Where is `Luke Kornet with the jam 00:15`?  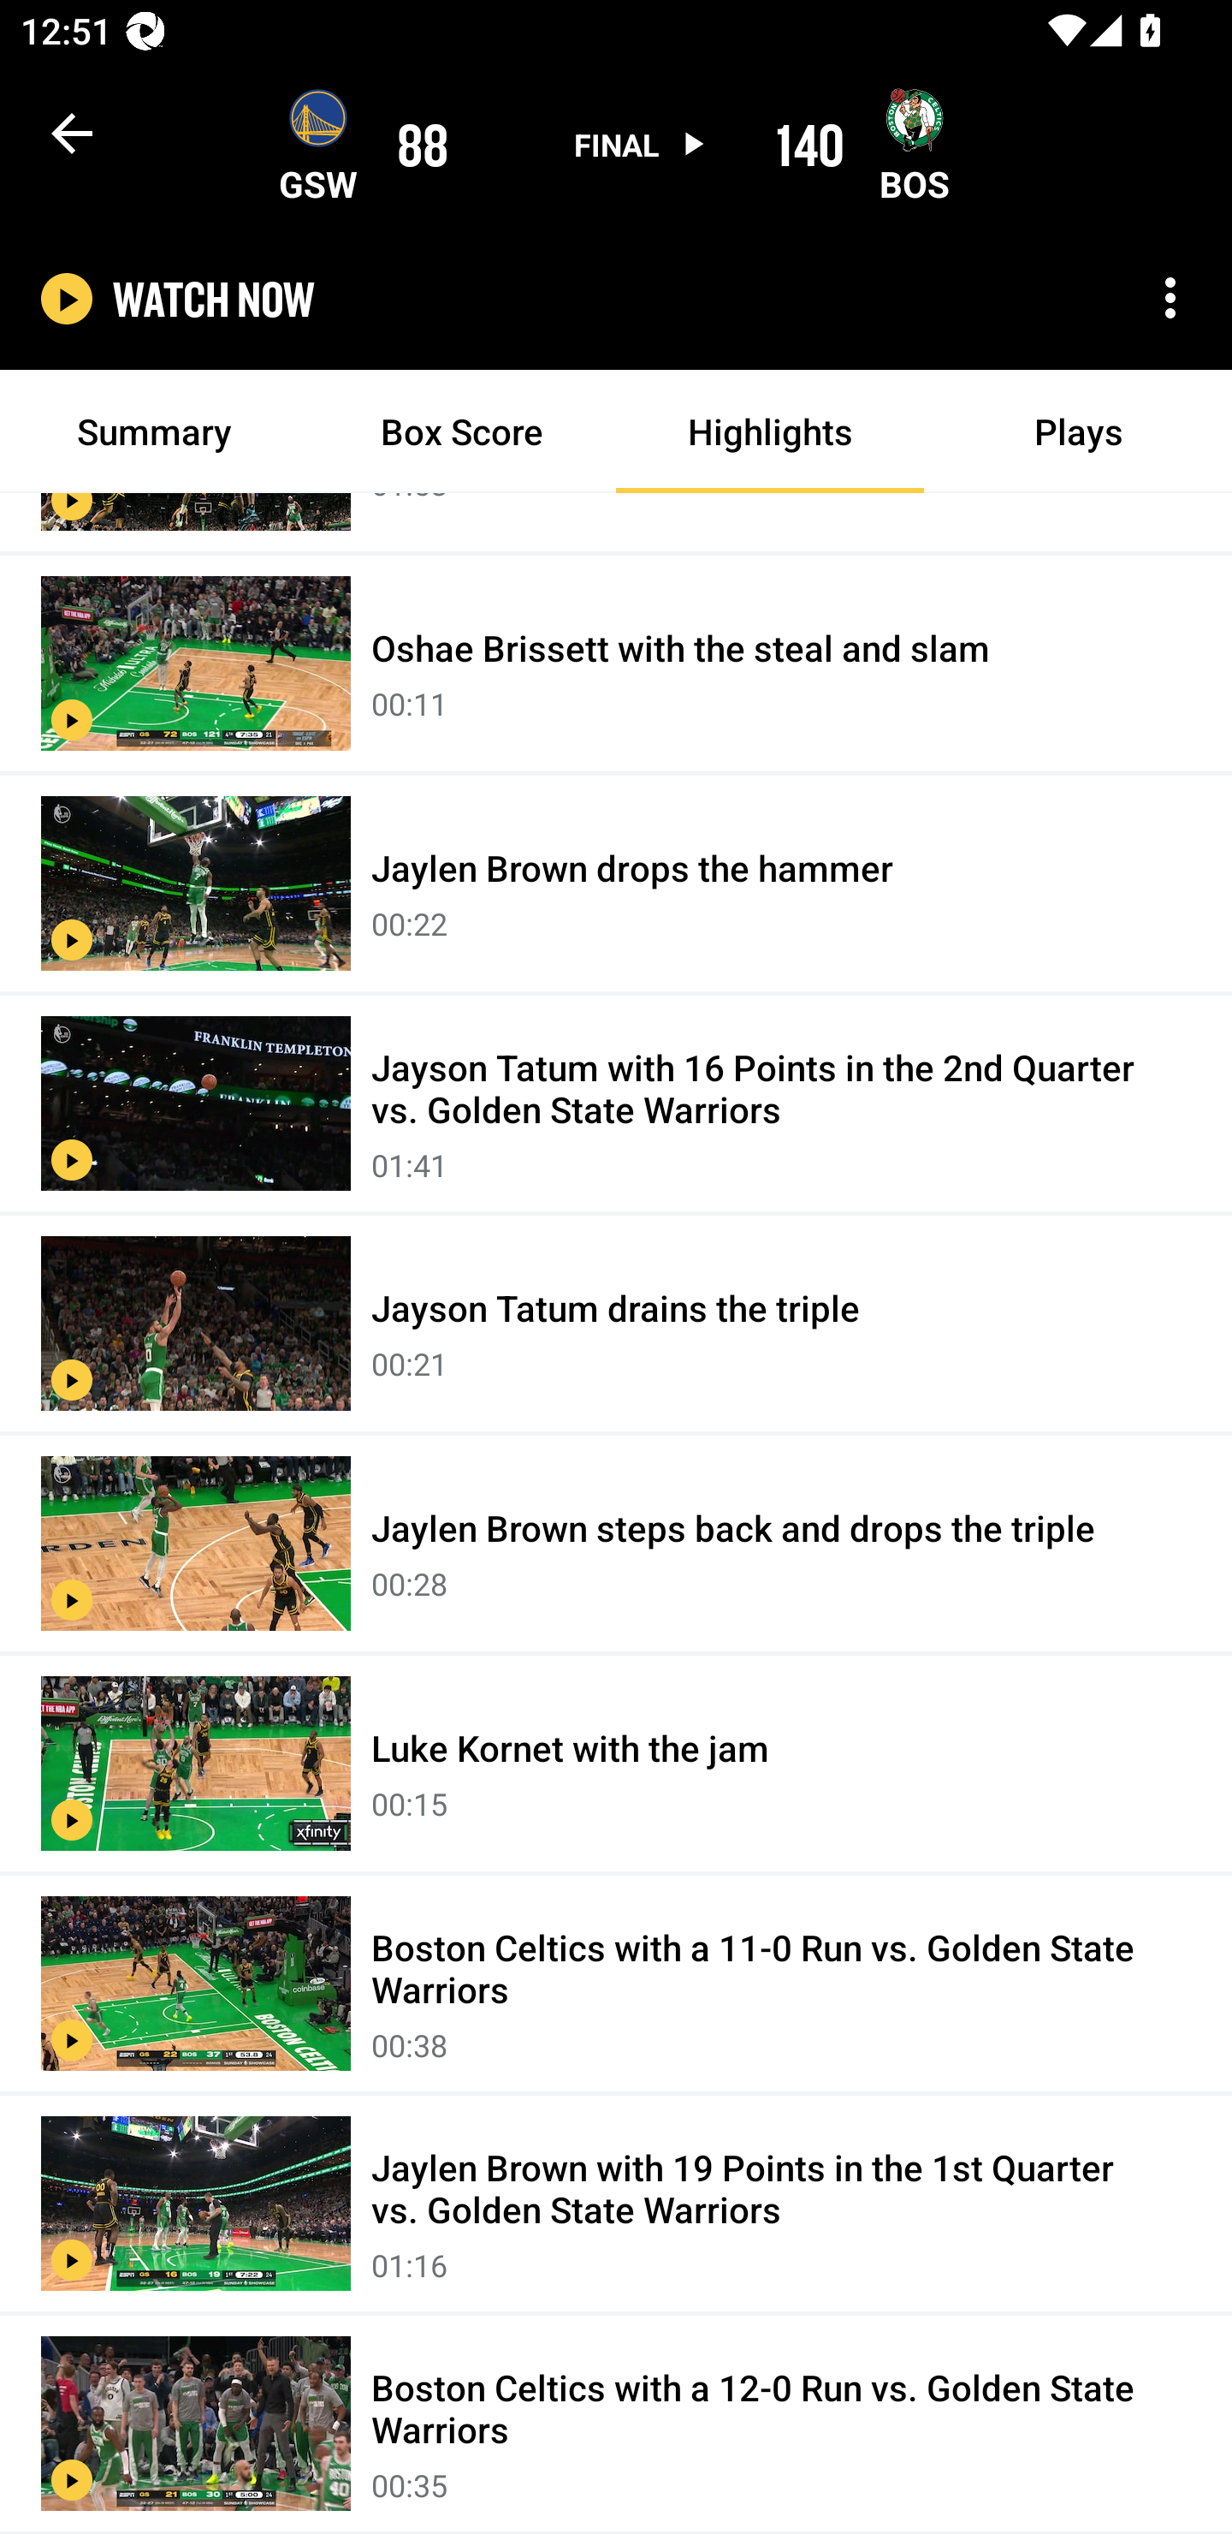
Luke Kornet with the jam 00:15 is located at coordinates (616, 1764).